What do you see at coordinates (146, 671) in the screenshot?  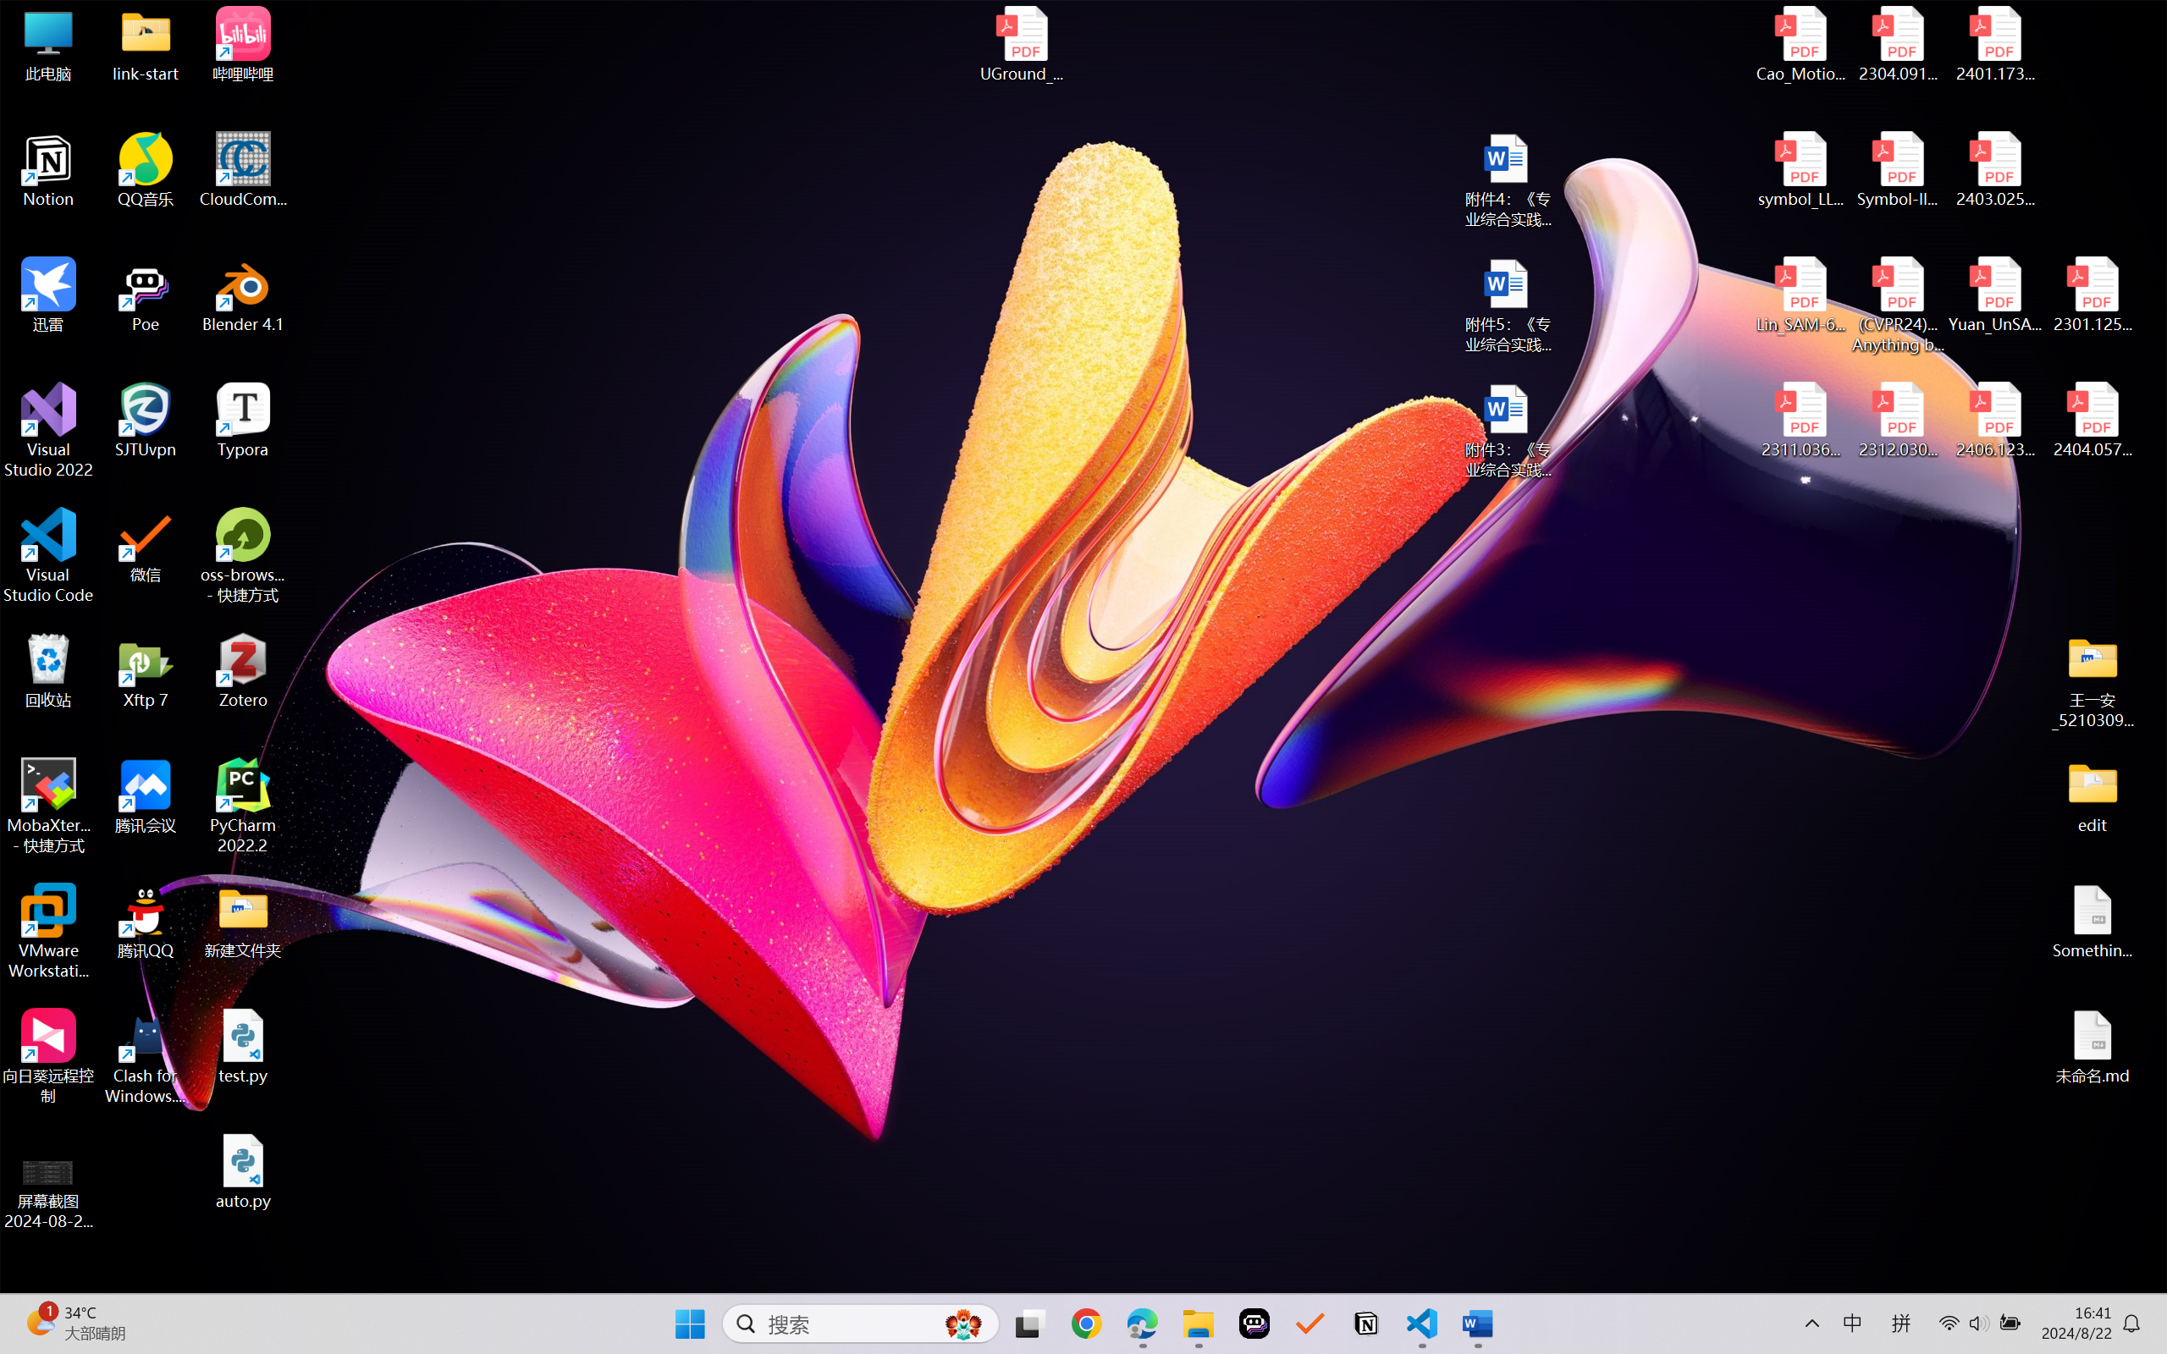 I see `Xftp 7` at bounding box center [146, 671].